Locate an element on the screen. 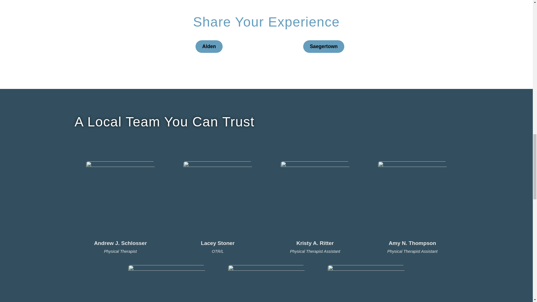  Saegertown is located at coordinates (324, 46).